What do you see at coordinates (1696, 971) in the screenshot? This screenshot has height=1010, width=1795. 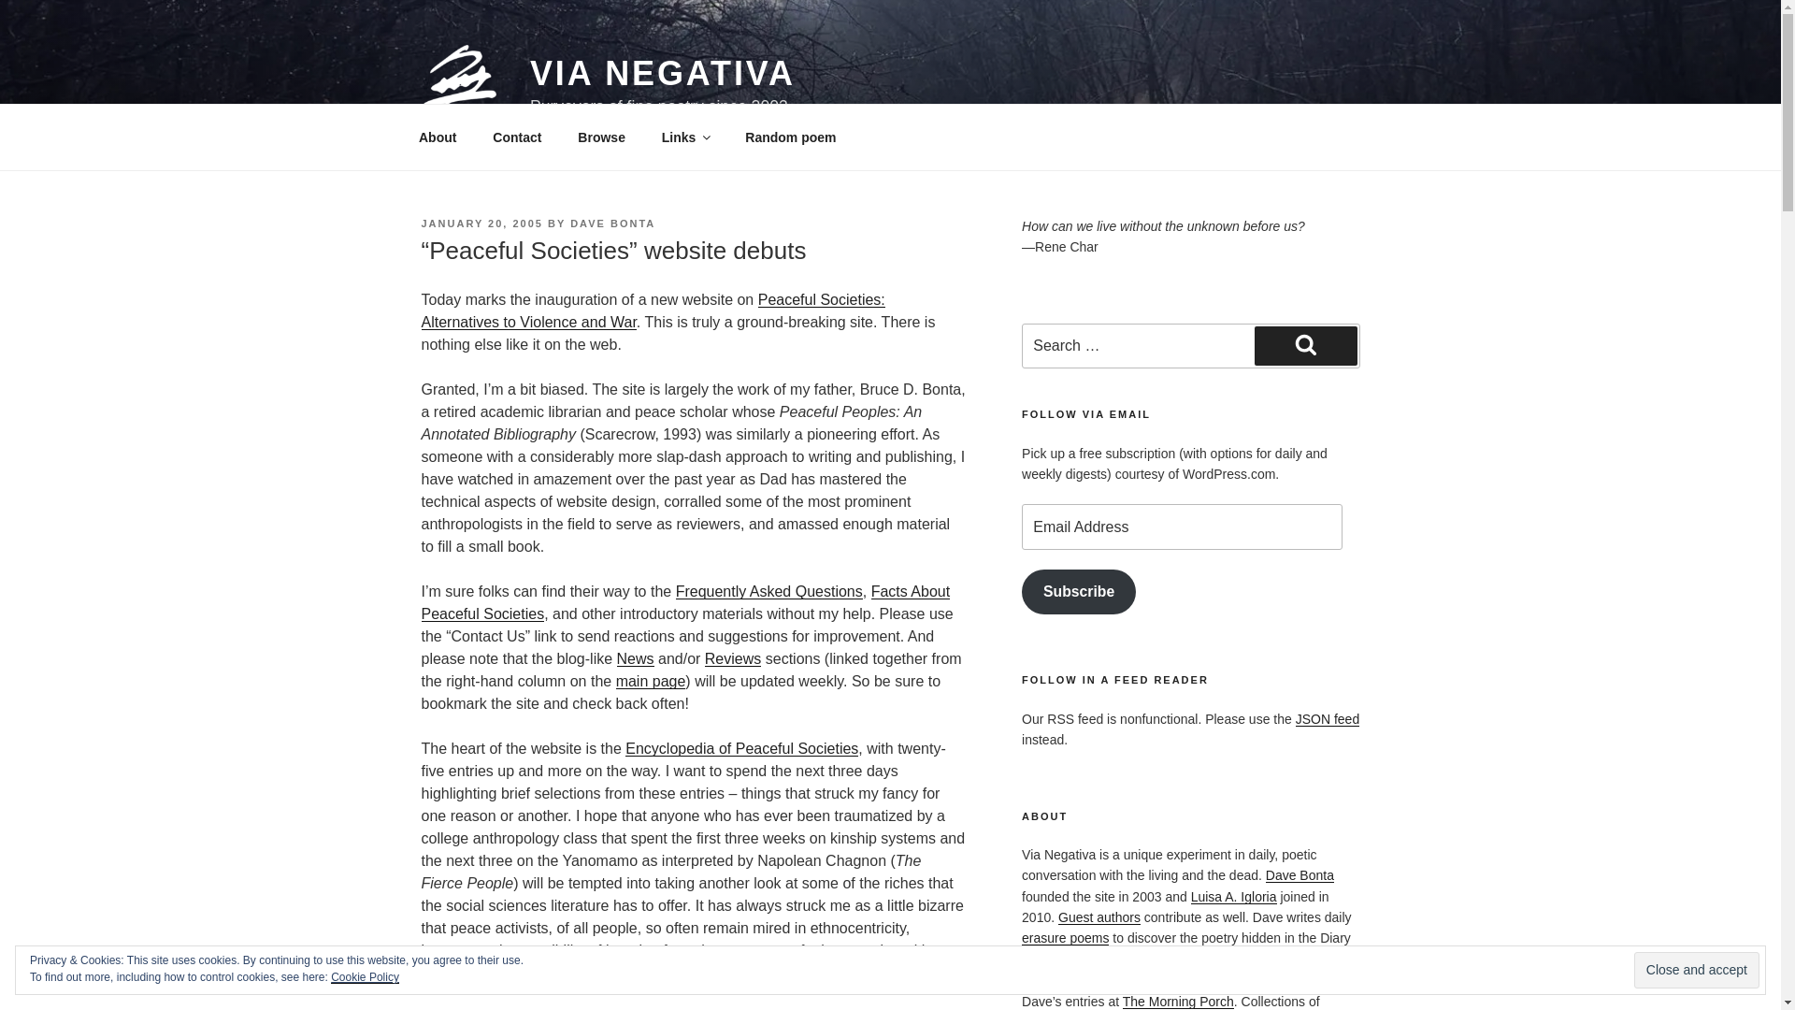 I see `Close and accept` at bounding box center [1696, 971].